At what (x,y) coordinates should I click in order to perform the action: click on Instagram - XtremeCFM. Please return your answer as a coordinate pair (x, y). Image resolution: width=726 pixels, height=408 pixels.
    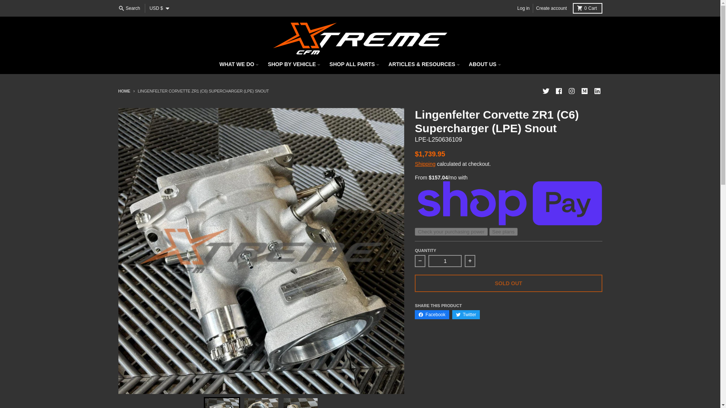
    Looking at the image, I should click on (571, 91).